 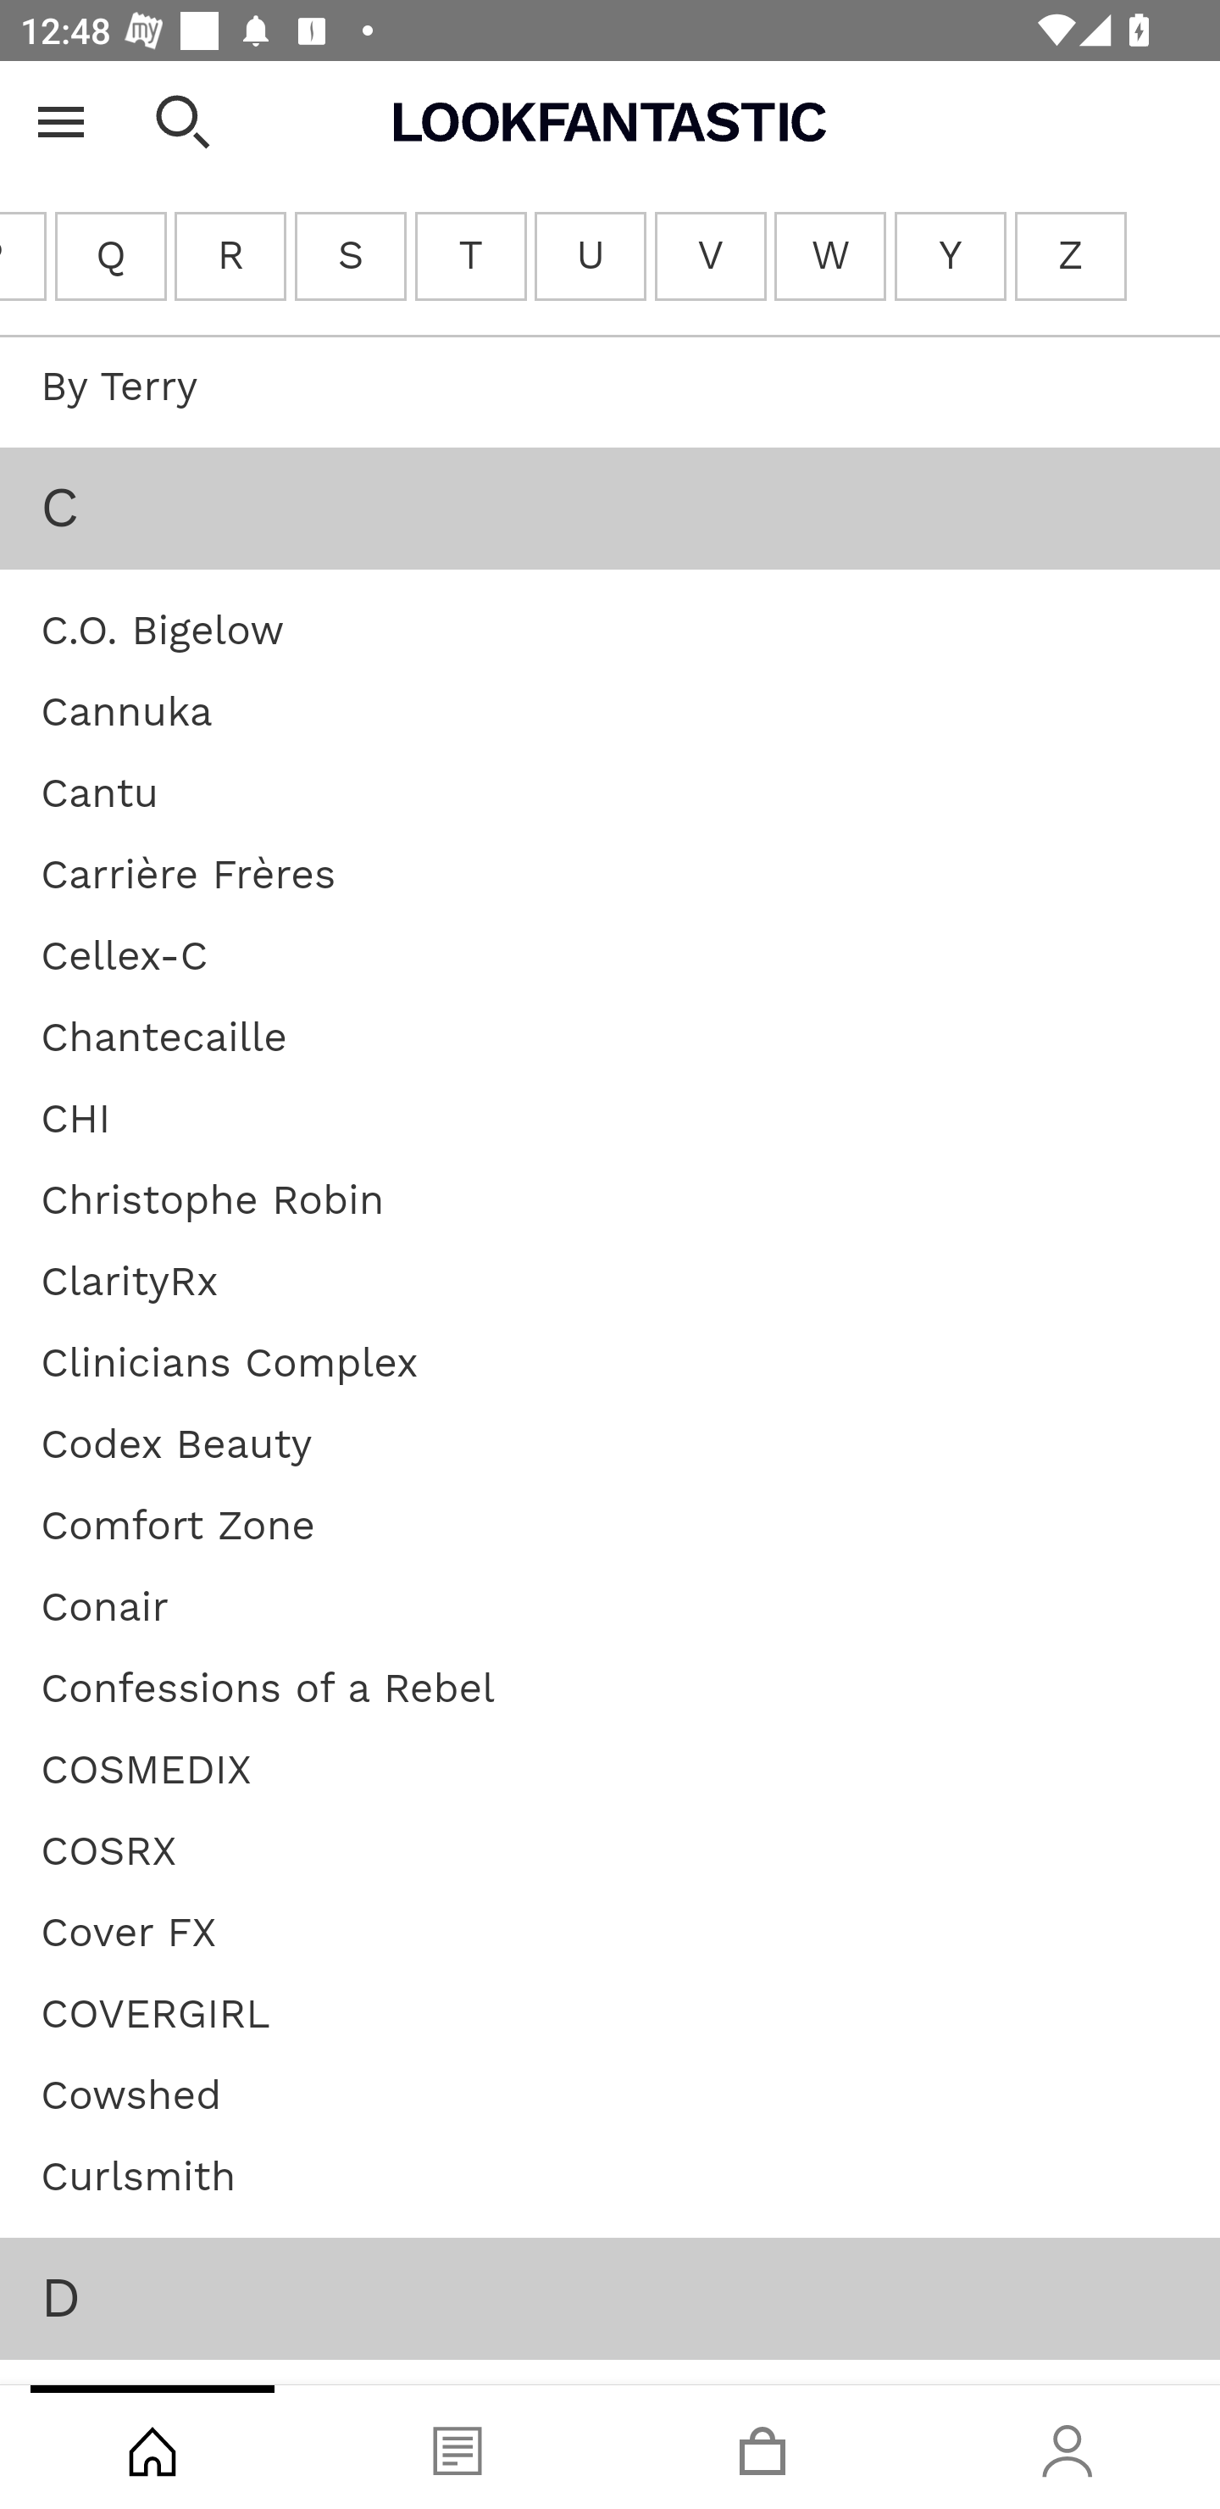 I want to click on V, so click(x=710, y=257).